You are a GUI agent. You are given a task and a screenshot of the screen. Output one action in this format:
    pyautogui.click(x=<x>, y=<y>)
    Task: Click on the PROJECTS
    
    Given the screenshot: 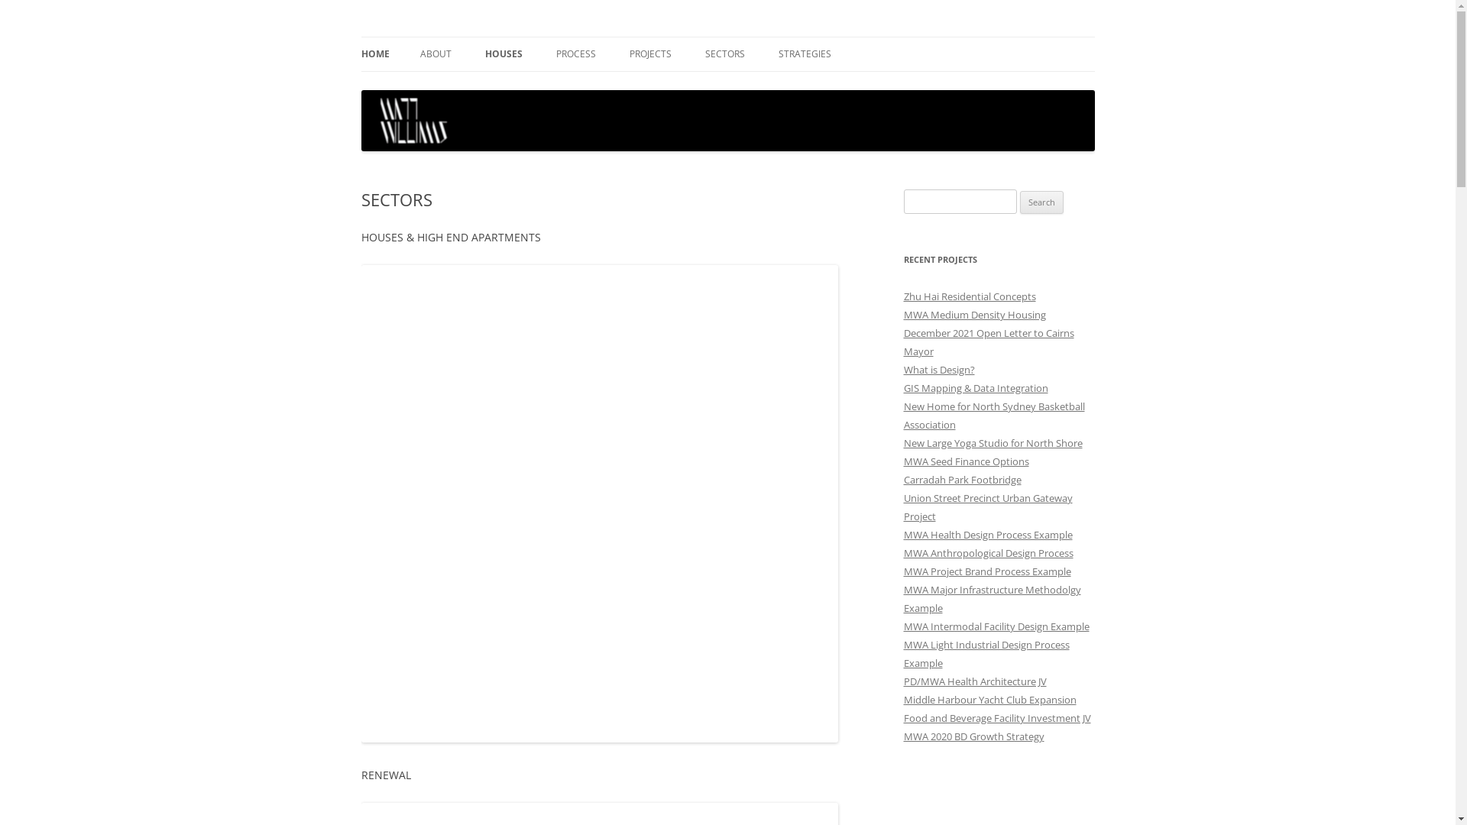 What is the action you would take?
    pyautogui.click(x=651, y=54)
    